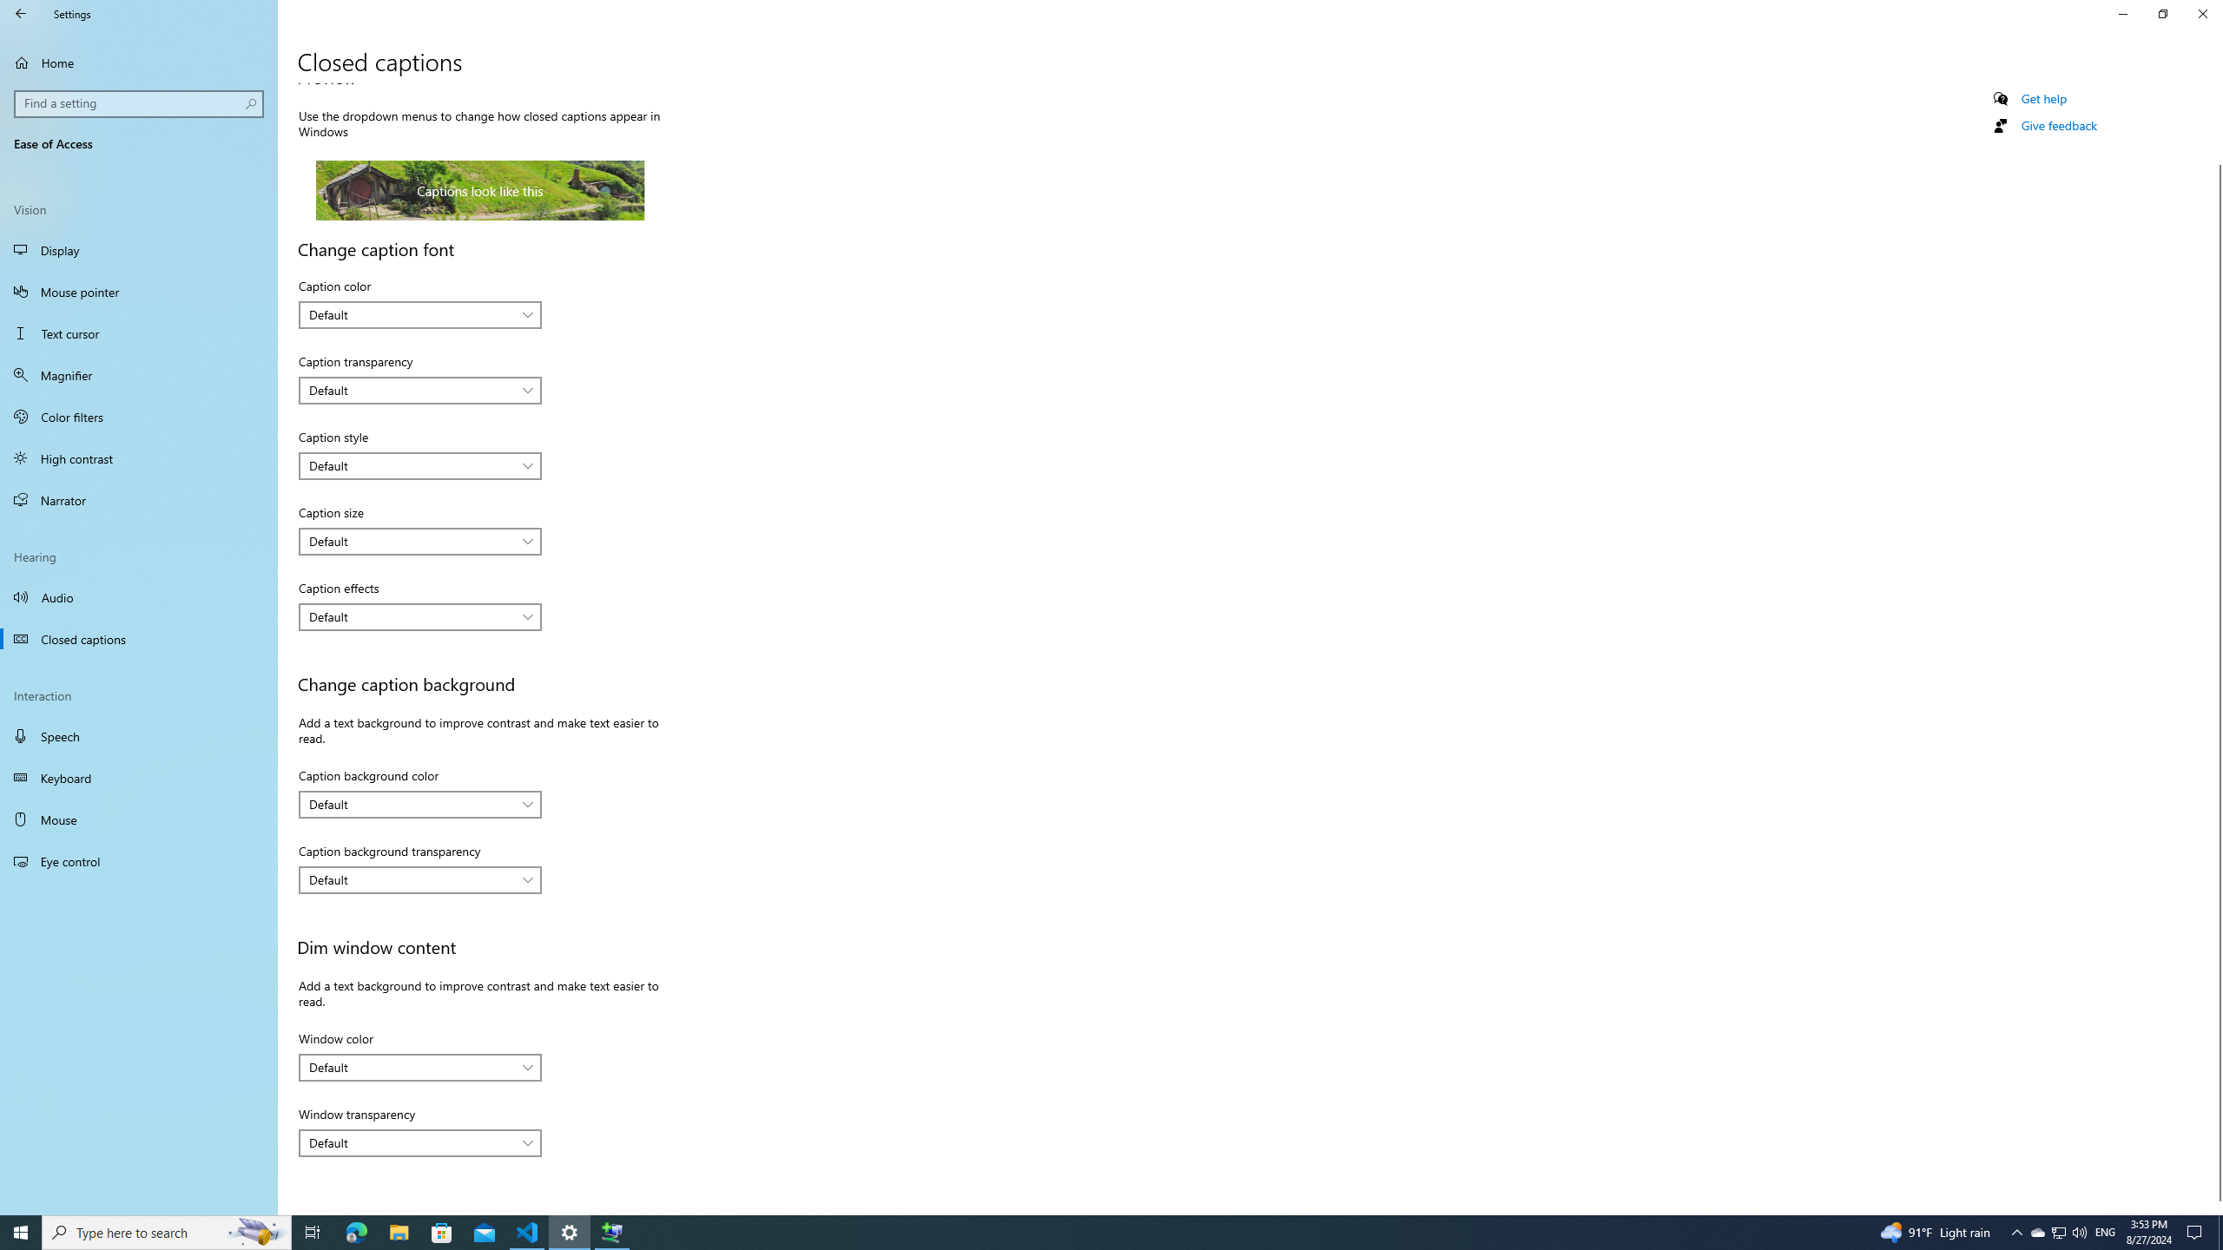  I want to click on Narrator, so click(139, 500).